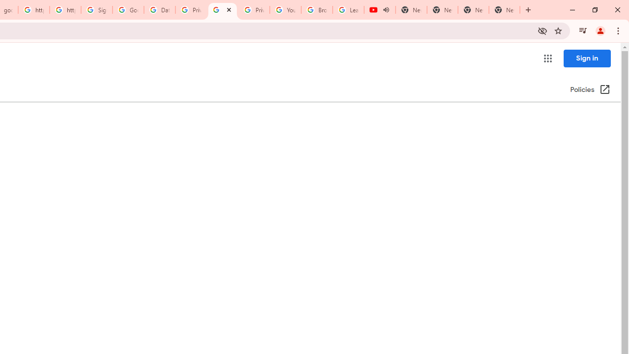 This screenshot has height=354, width=629. I want to click on Privacy Help Center - Policies Help, so click(223, 10).